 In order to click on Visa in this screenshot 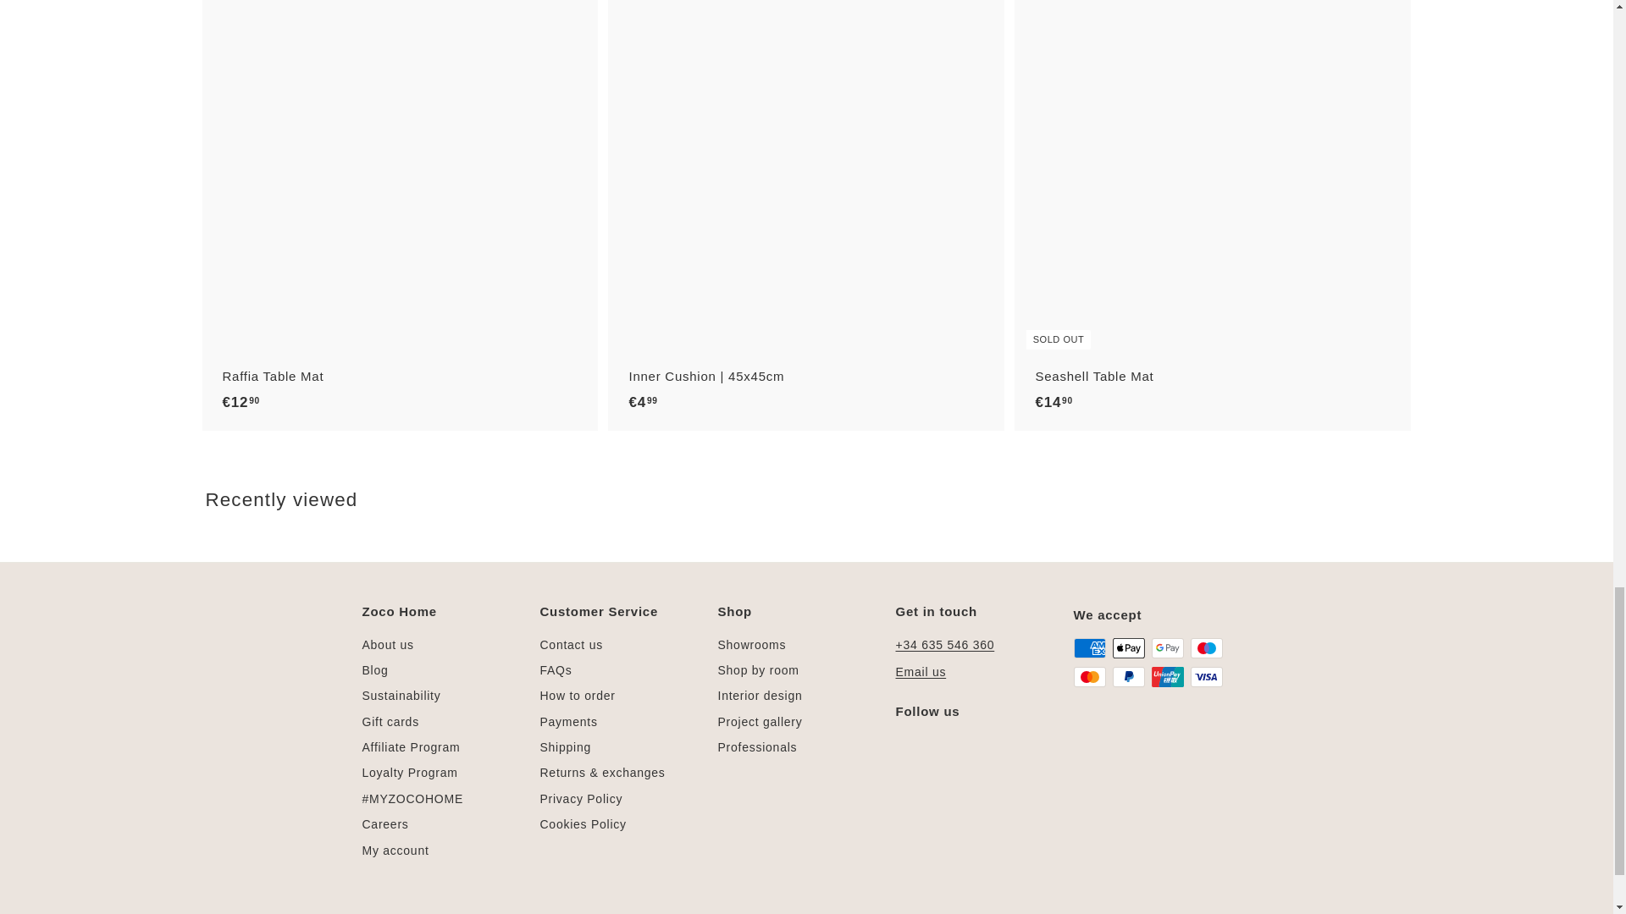, I will do `click(1206, 677)`.